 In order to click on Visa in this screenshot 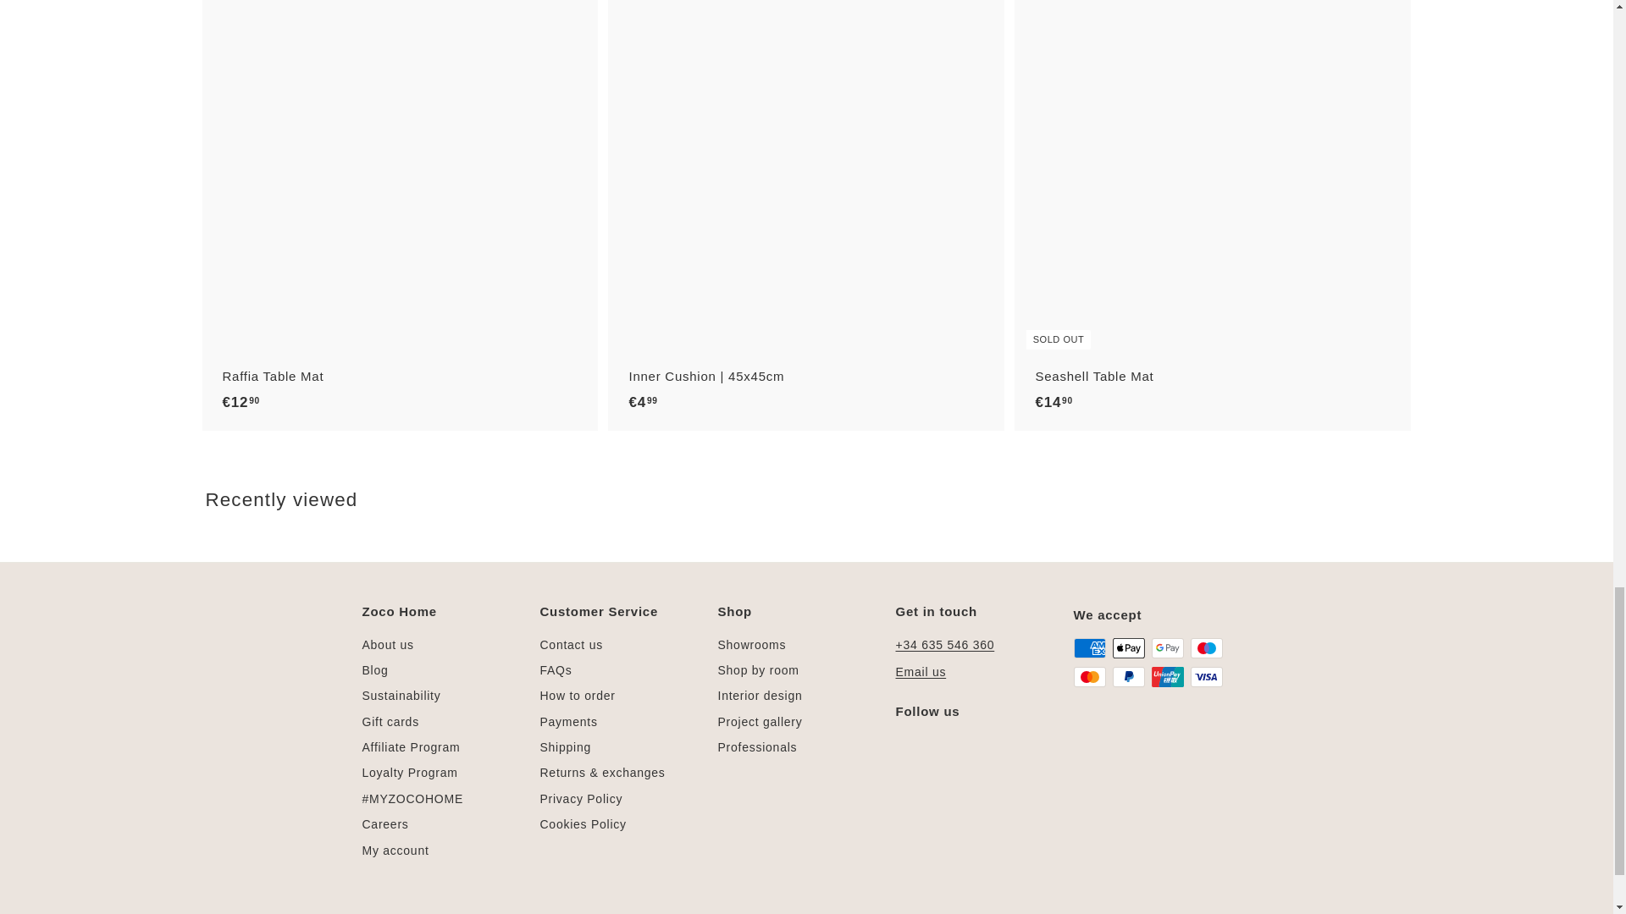, I will do `click(1206, 677)`.